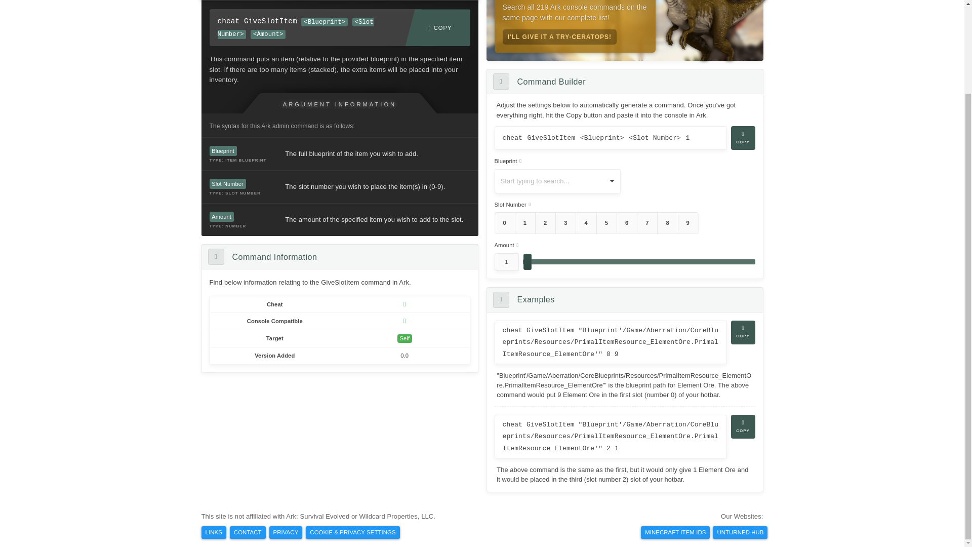 The image size is (972, 547). What do you see at coordinates (506, 262) in the screenshot?
I see `1` at bounding box center [506, 262].